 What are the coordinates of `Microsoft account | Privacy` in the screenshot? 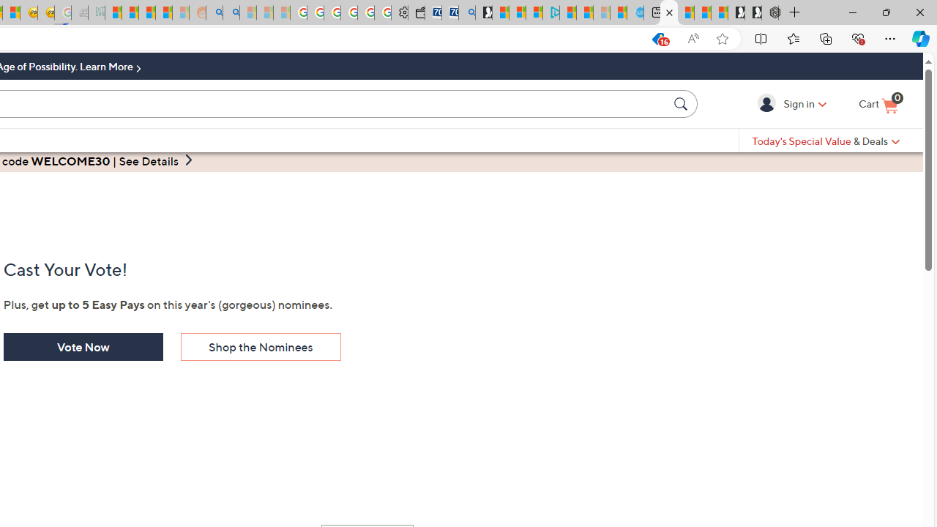 It's located at (534, 13).